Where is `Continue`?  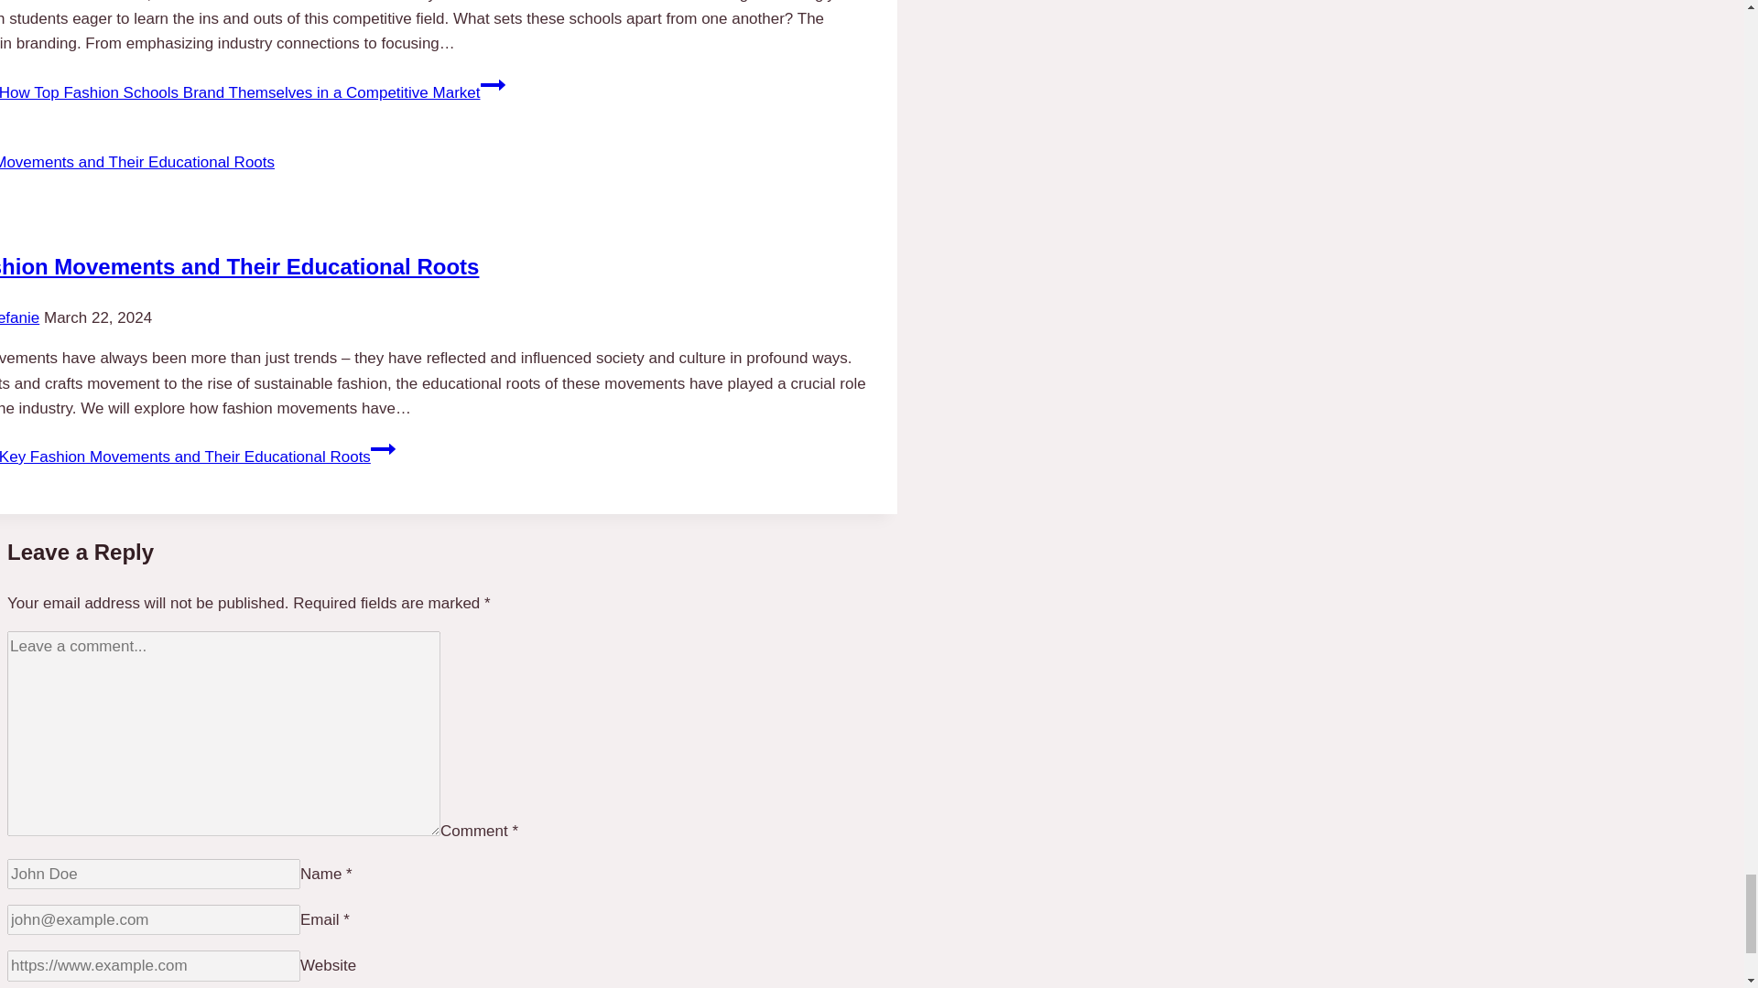
Continue is located at coordinates (383, 449).